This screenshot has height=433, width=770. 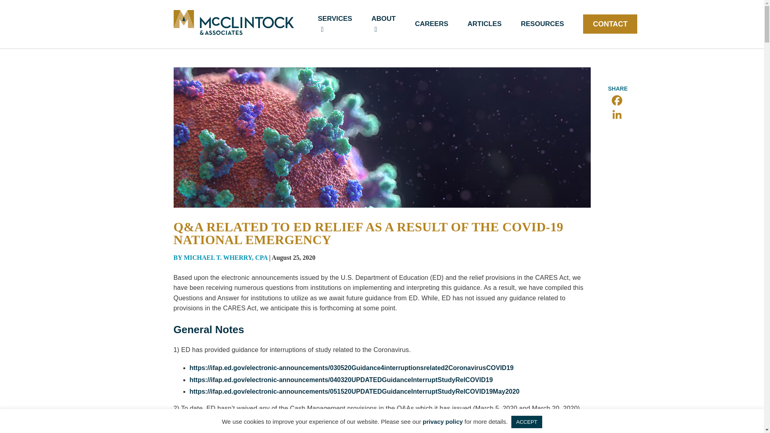 What do you see at coordinates (192, 324) in the screenshot?
I see `Title IV Compliance Audits` at bounding box center [192, 324].